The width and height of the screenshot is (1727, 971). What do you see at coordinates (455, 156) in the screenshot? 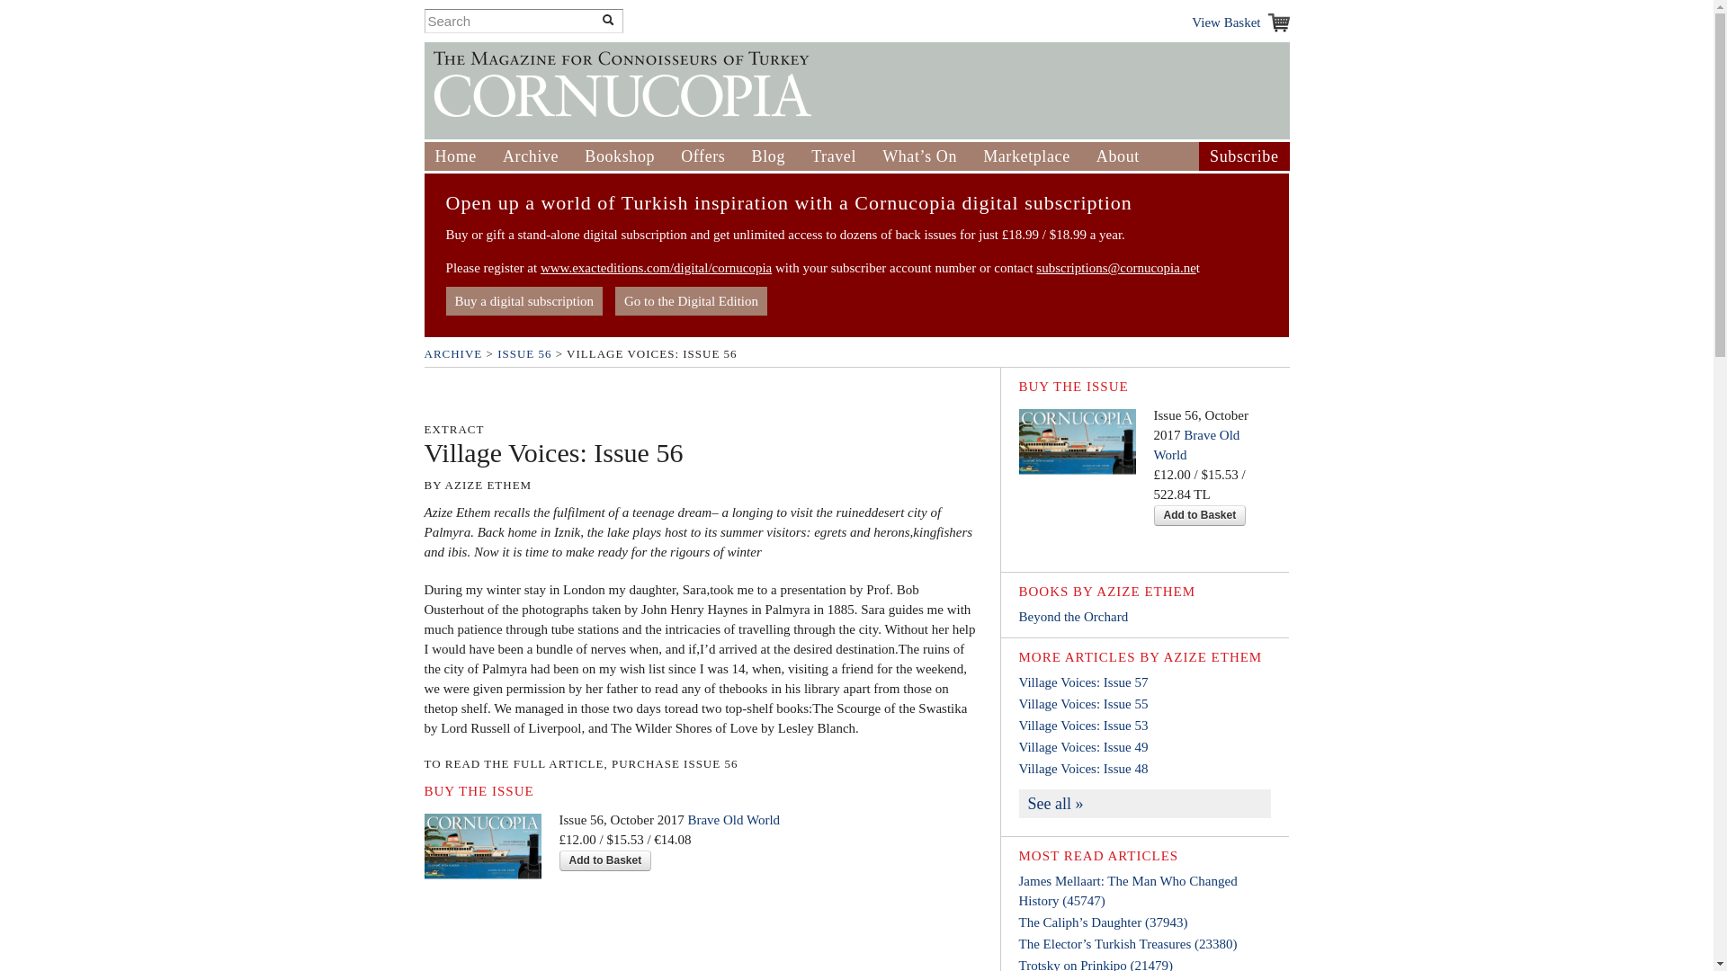
I see `Home` at bounding box center [455, 156].